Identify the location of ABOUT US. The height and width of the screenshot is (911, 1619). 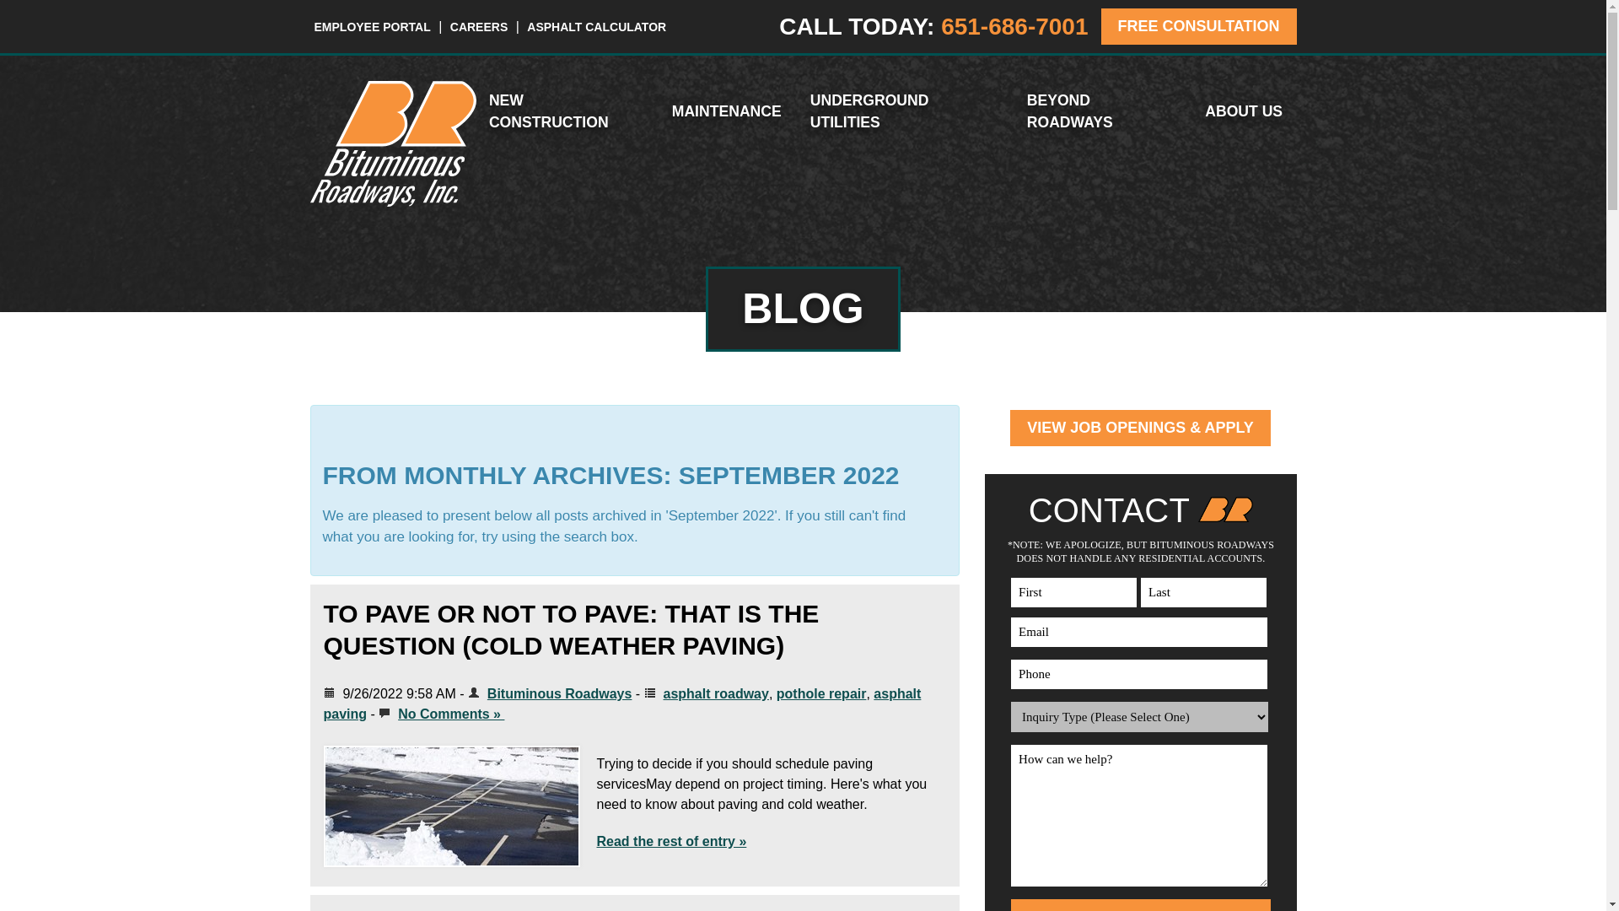
(1244, 111).